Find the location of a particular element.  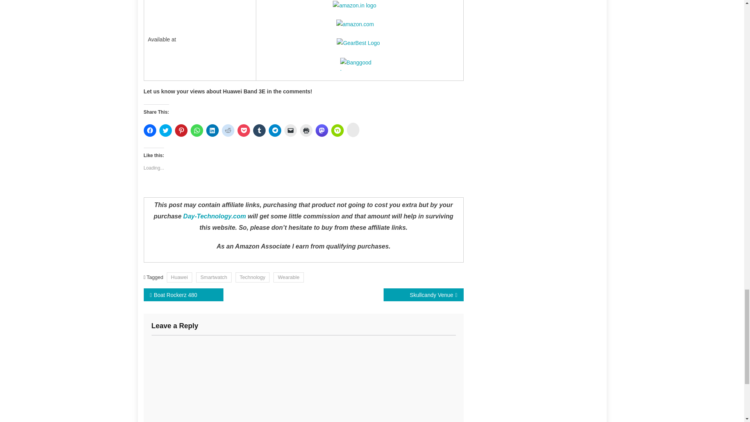

Click to share on Pocket is located at coordinates (244, 130).